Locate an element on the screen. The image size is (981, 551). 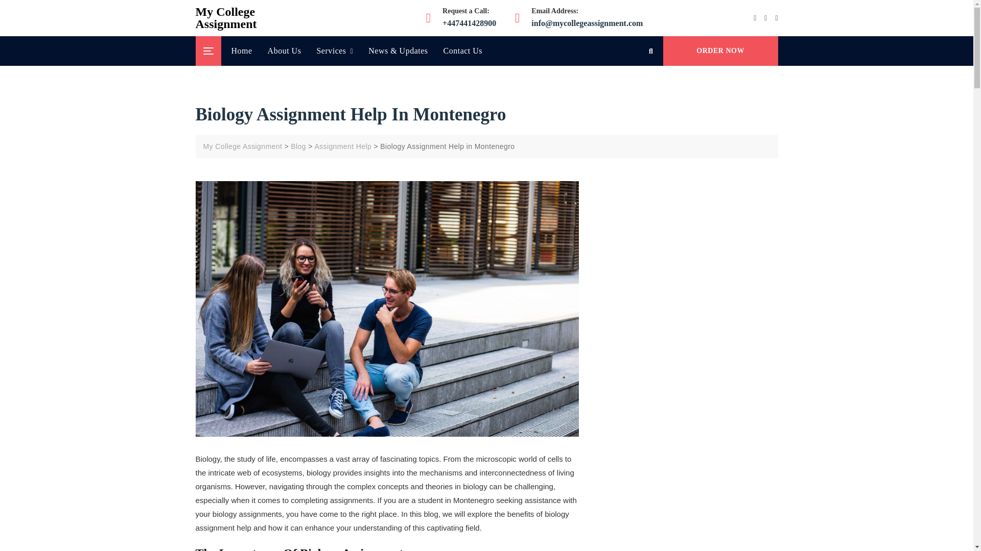
About Us is located at coordinates (284, 51).